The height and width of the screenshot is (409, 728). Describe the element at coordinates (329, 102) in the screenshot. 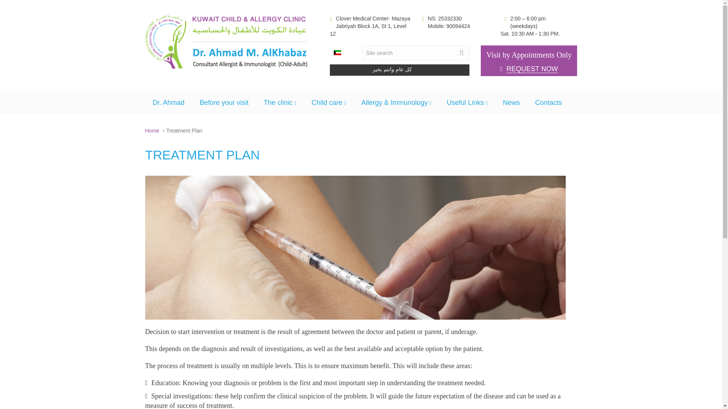

I see `Child care` at that location.